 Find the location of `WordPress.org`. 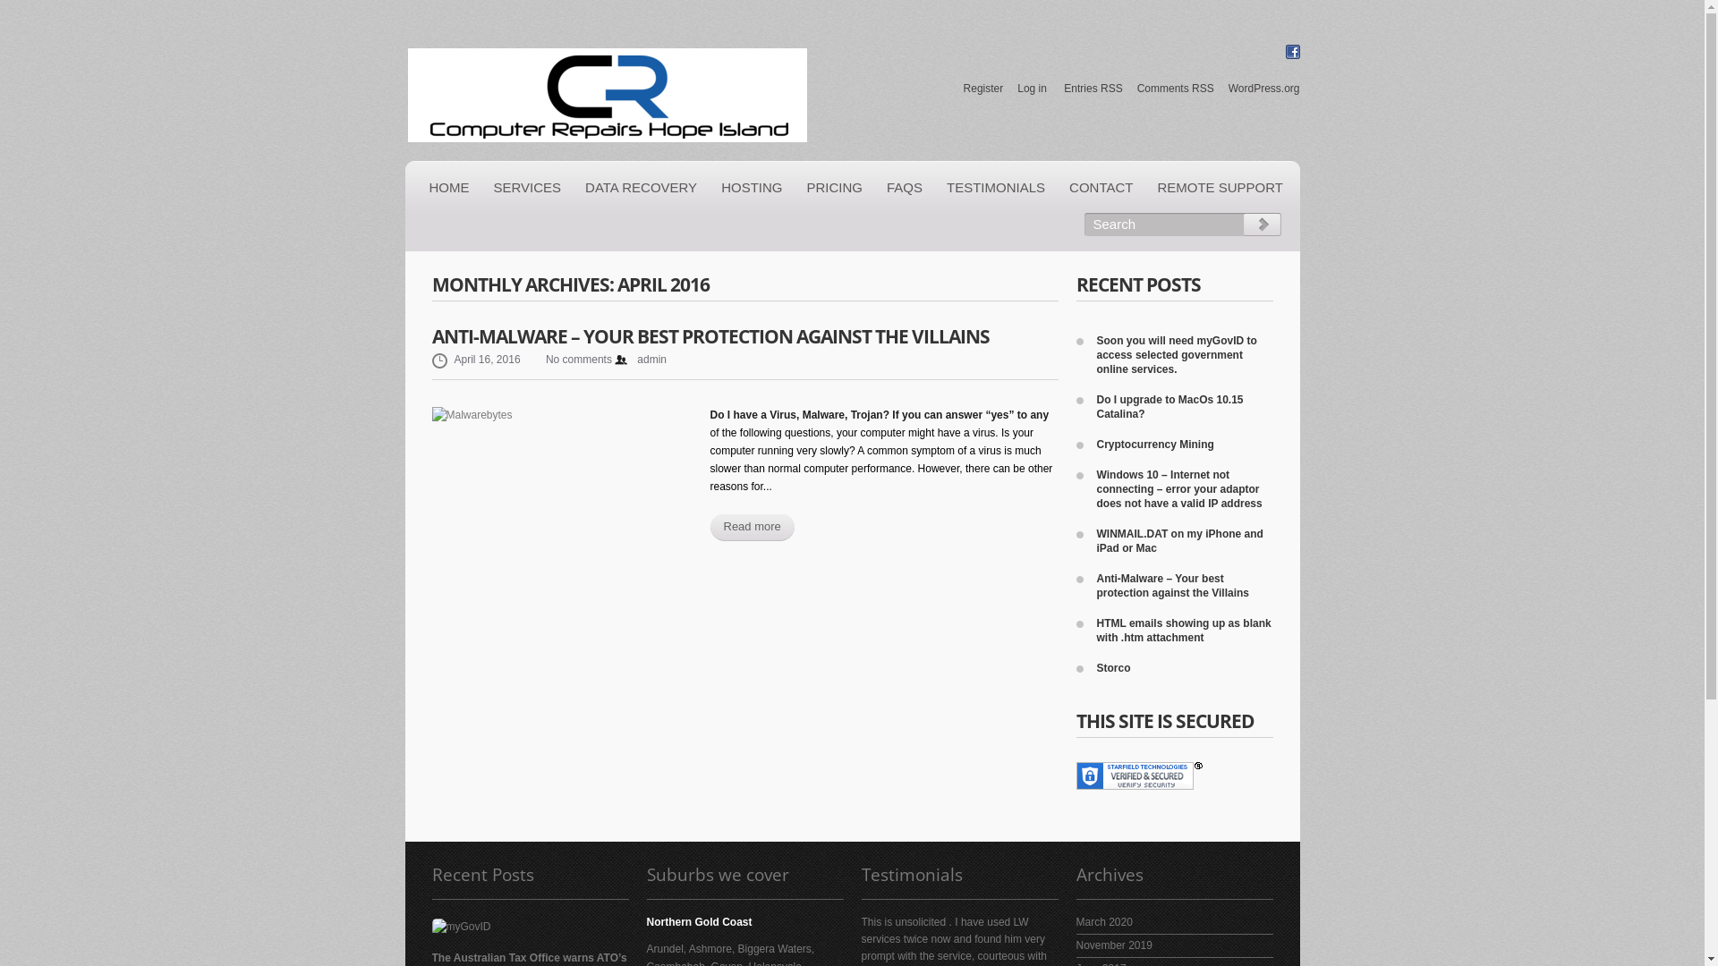

WordPress.org is located at coordinates (1264, 89).